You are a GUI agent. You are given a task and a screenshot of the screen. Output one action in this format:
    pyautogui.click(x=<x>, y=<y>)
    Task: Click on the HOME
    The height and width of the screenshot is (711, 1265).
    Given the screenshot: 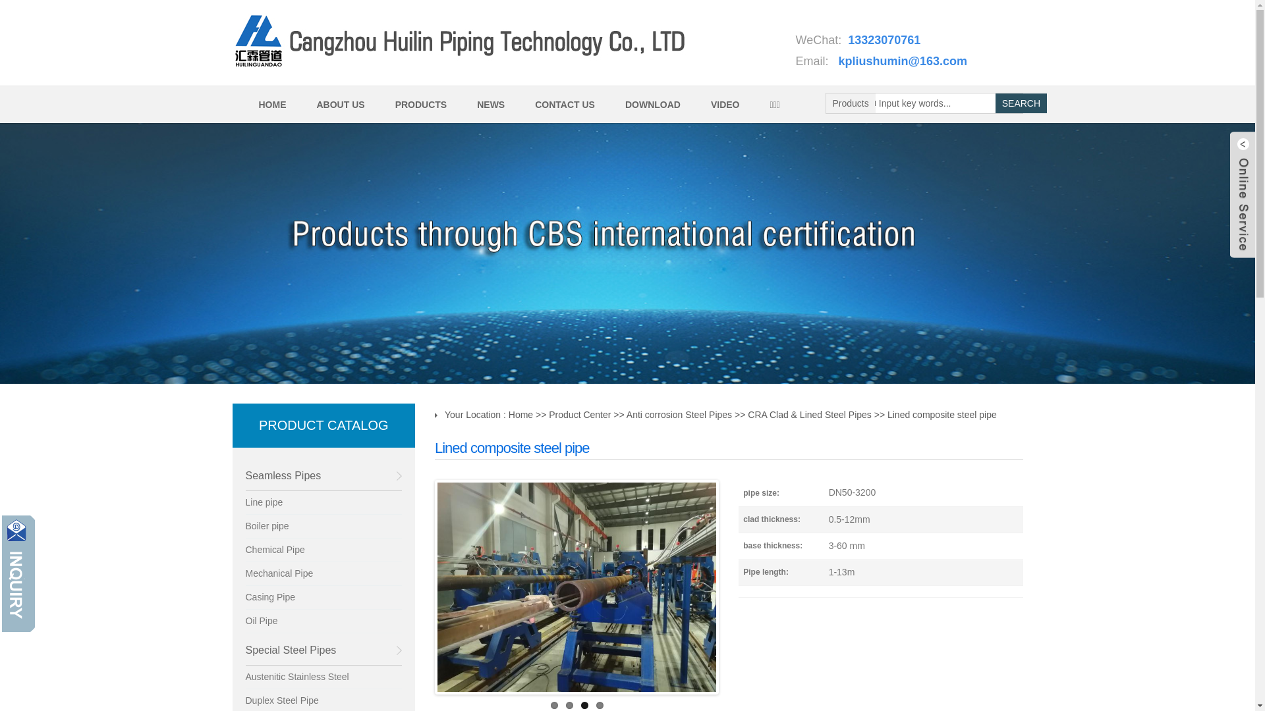 What is the action you would take?
    pyautogui.click(x=271, y=104)
    